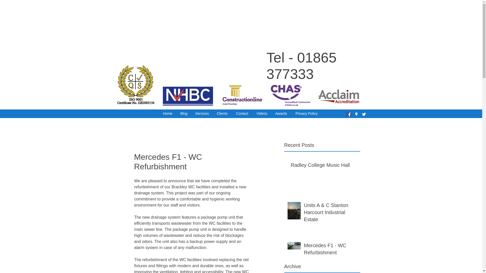 The image size is (486, 273). I want to click on Contact, so click(242, 114).